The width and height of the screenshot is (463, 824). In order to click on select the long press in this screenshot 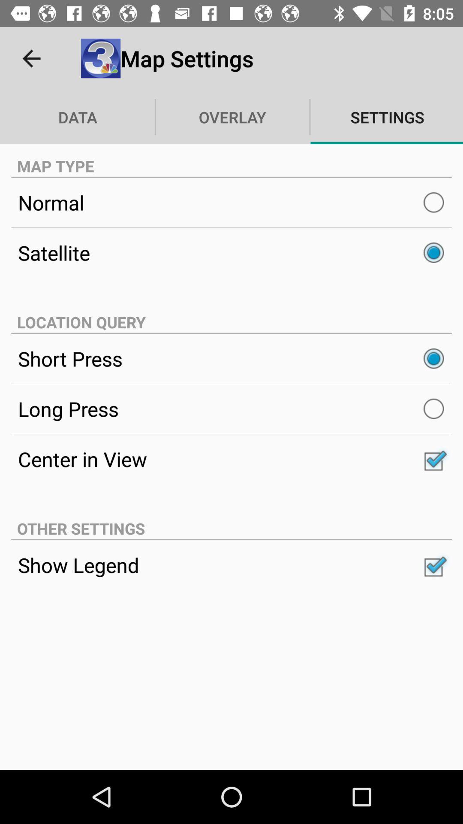, I will do `click(231, 409)`.